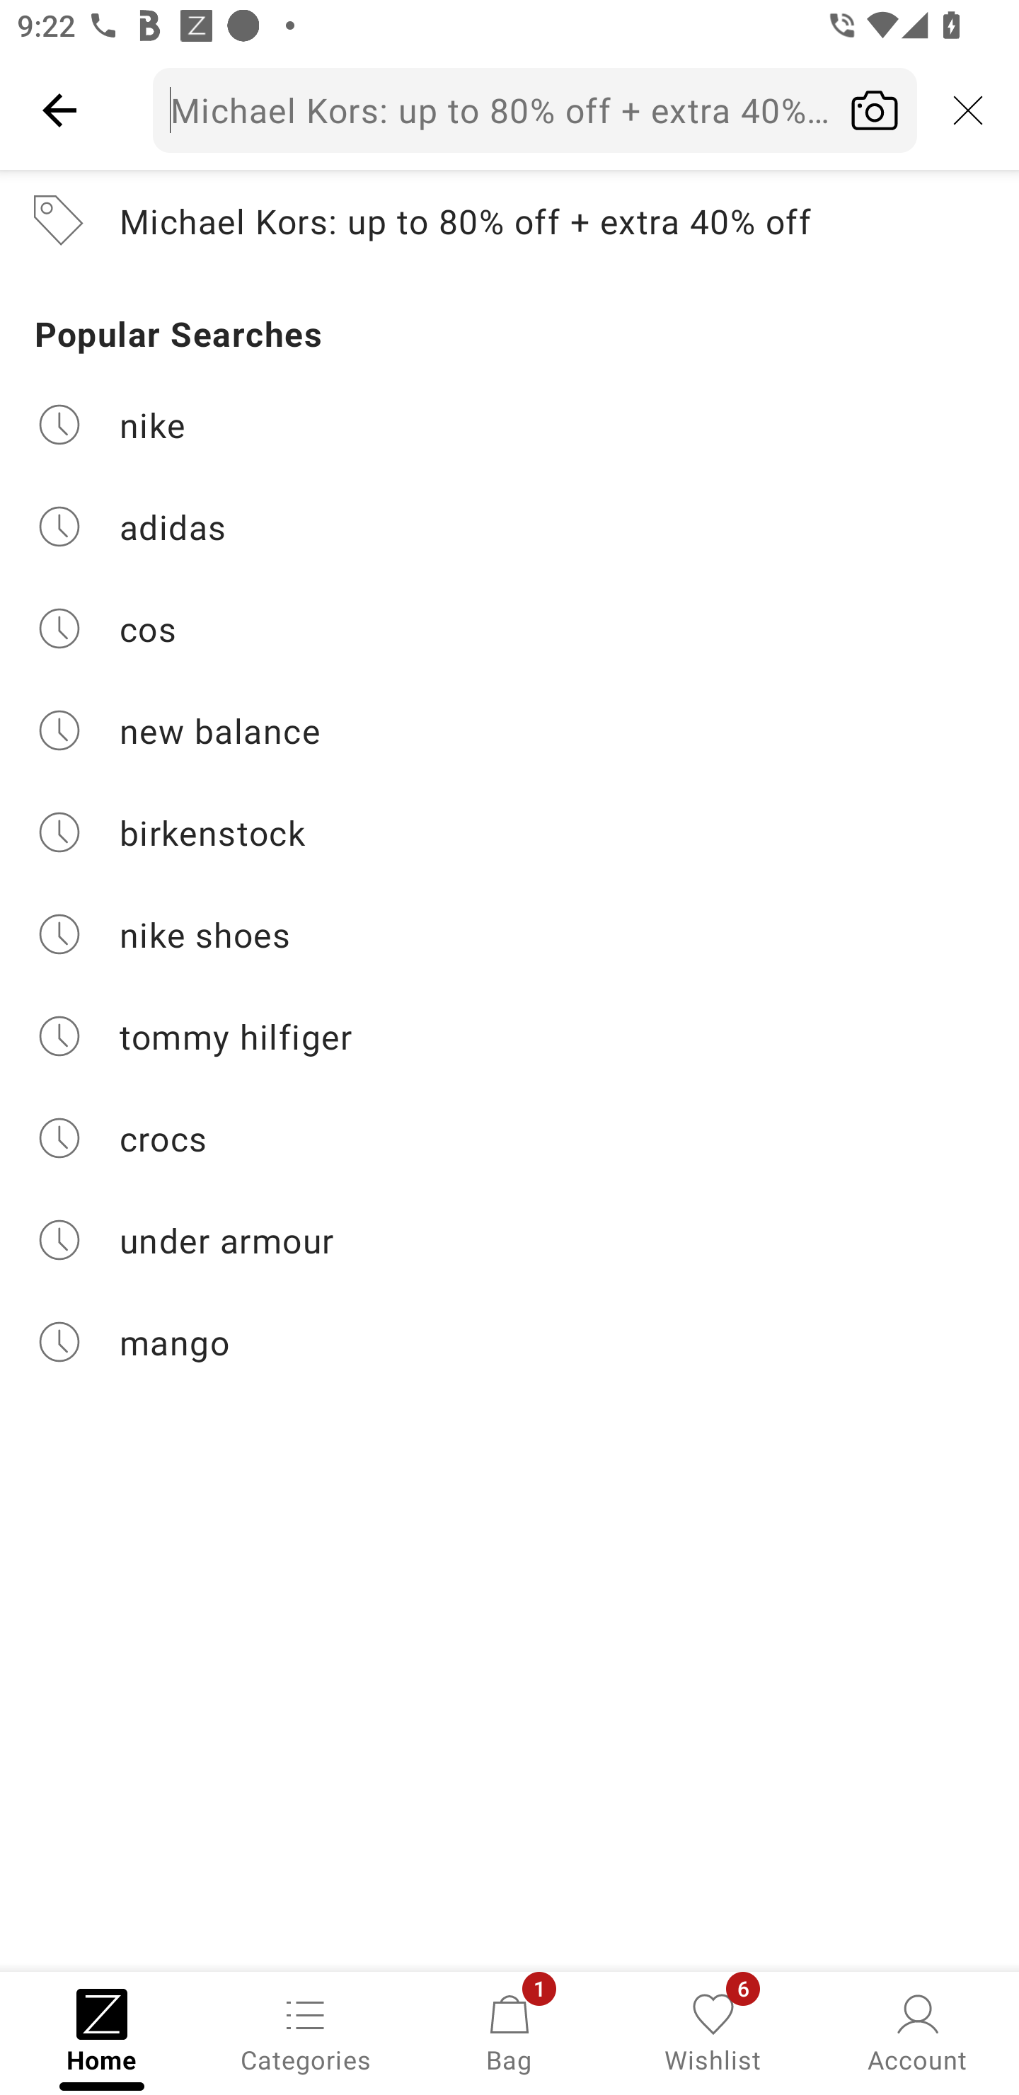  I want to click on Wishlist, 6 new notifications Wishlist, so click(713, 2031).